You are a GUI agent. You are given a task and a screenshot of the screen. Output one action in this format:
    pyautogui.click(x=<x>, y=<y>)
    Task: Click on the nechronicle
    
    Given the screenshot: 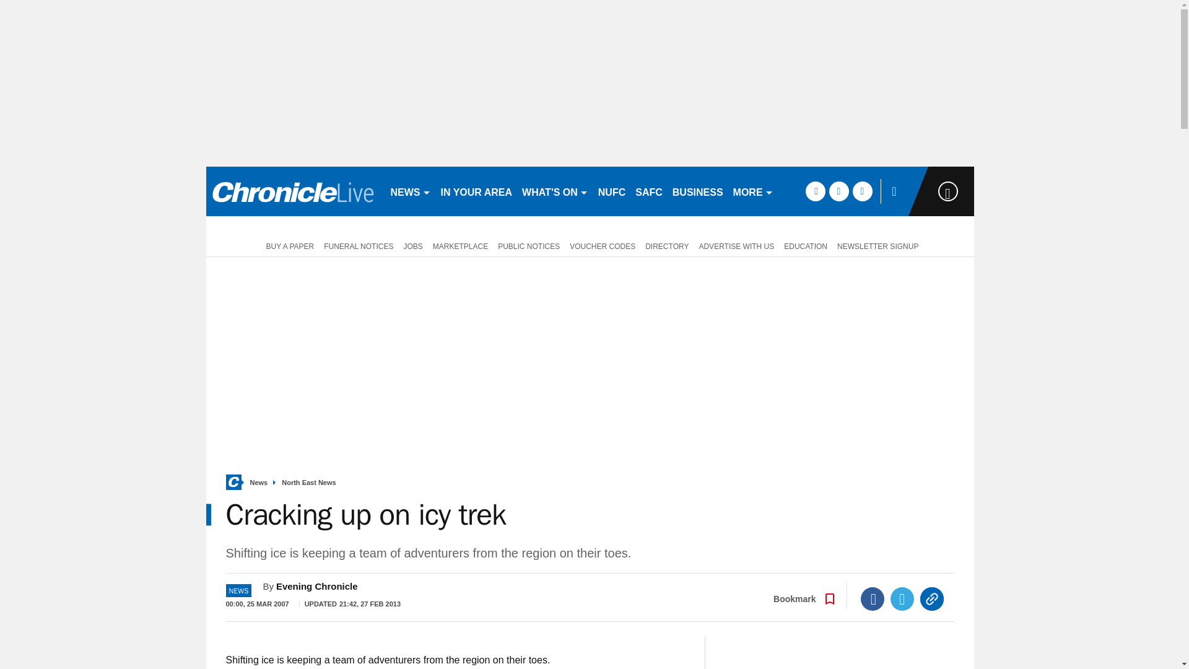 What is the action you would take?
    pyautogui.click(x=292, y=191)
    